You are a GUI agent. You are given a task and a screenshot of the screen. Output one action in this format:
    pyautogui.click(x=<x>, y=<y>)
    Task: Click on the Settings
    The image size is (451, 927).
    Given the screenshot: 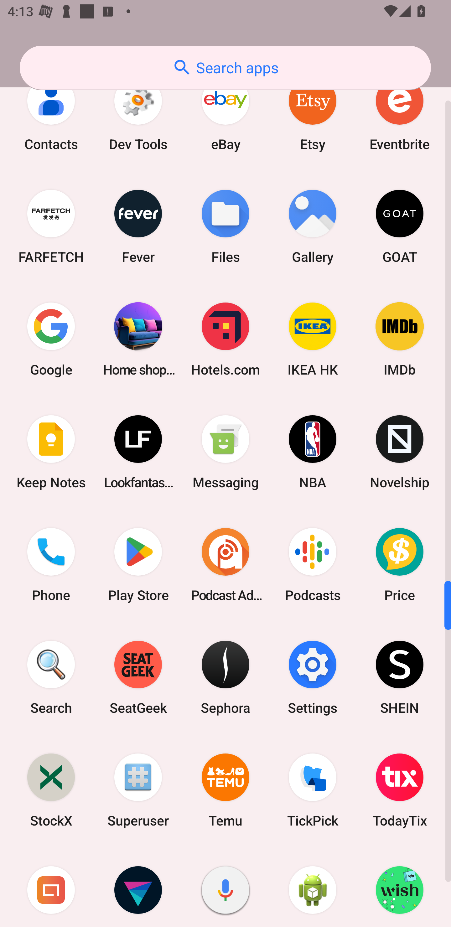 What is the action you would take?
    pyautogui.click(x=313, y=678)
    